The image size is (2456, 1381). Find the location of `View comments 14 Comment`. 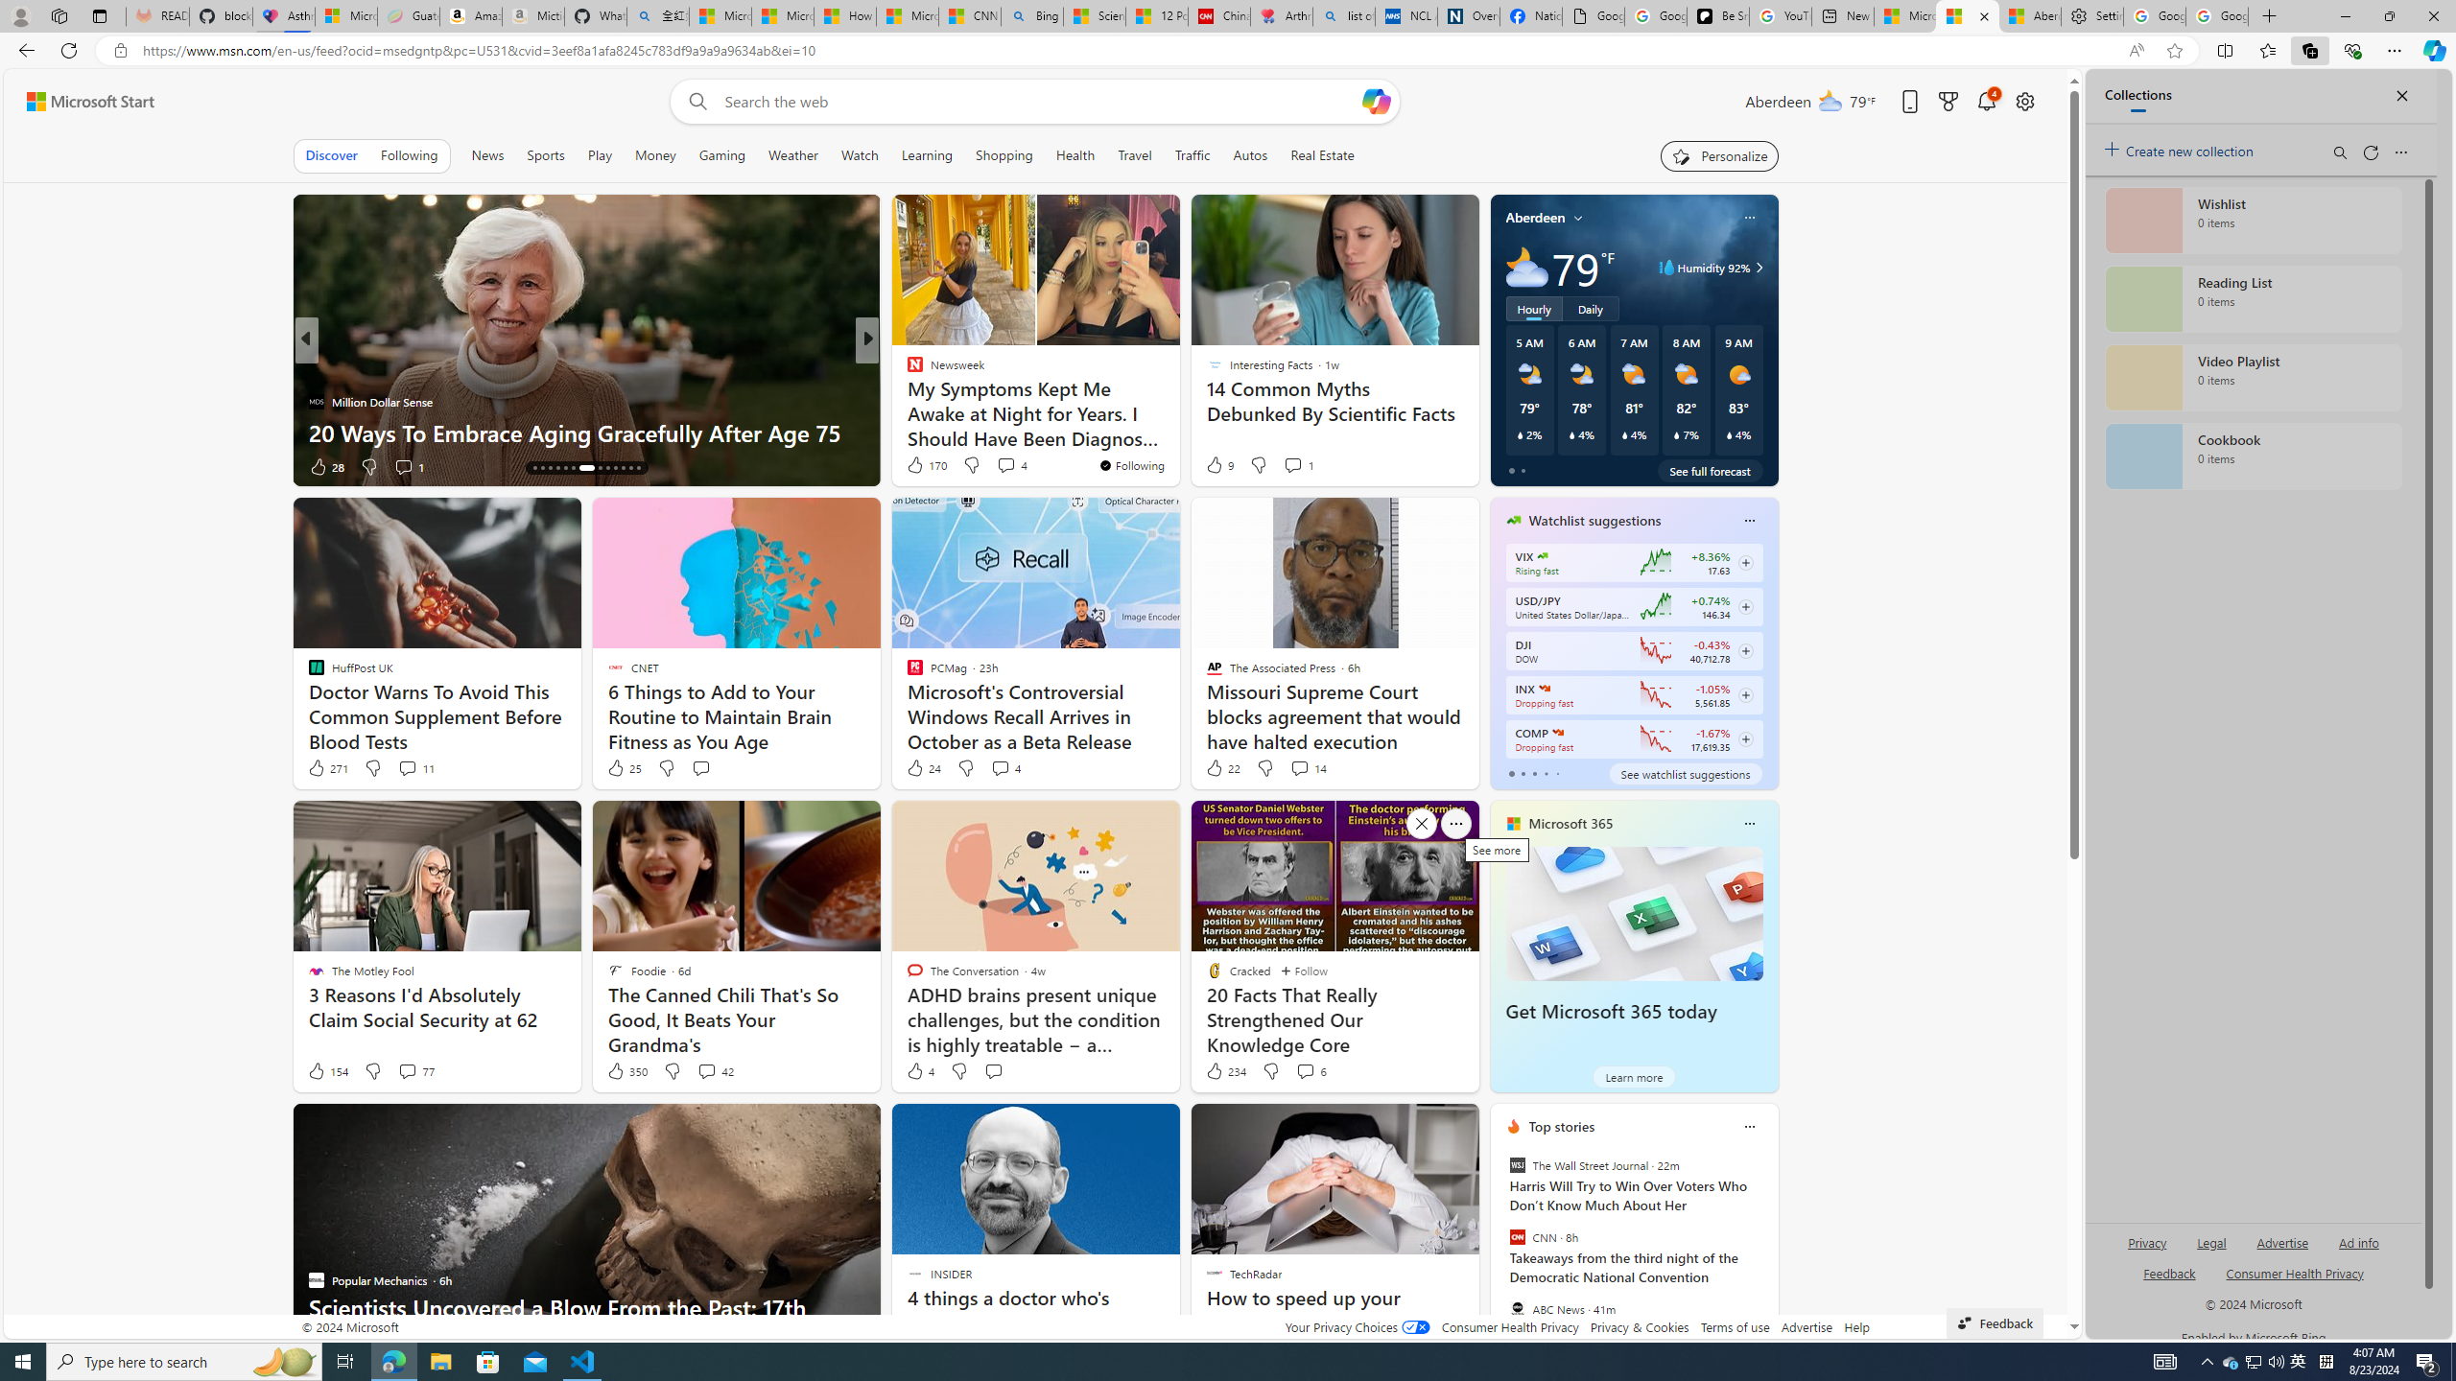

View comments 14 Comment is located at coordinates (1308, 768).